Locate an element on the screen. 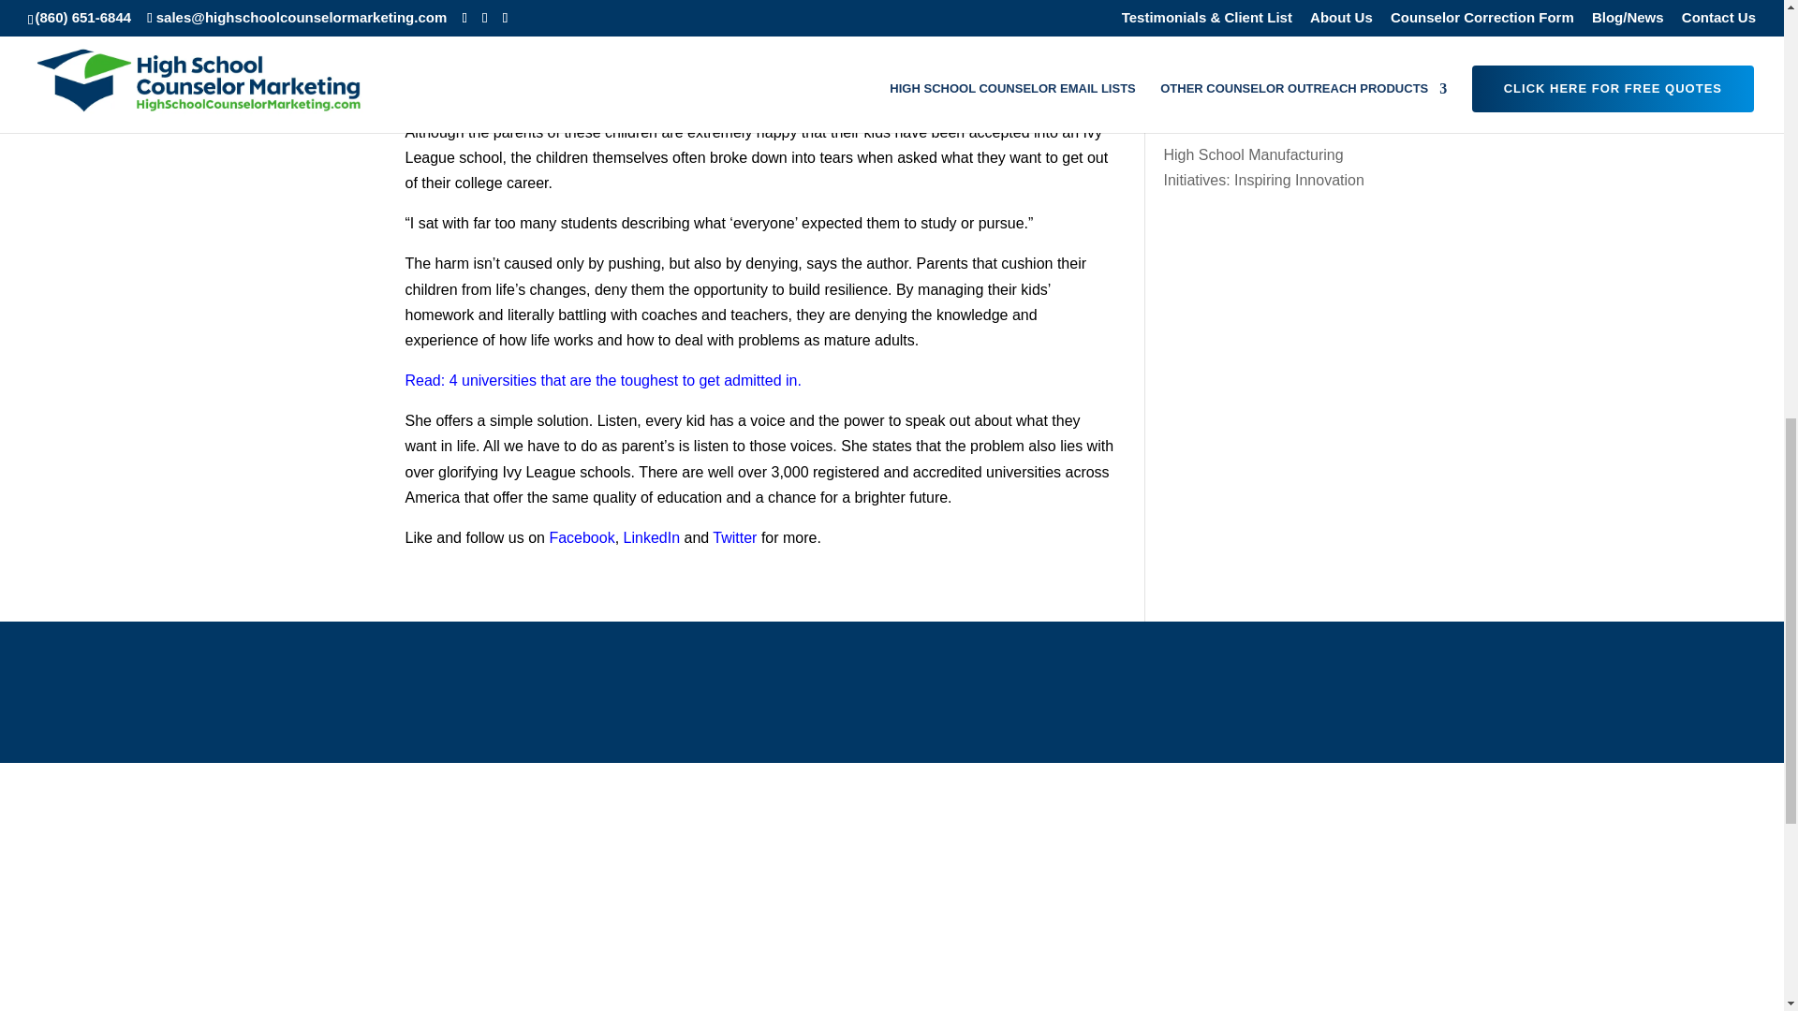 The height and width of the screenshot is (1011, 1798). Facebook is located at coordinates (581, 537).